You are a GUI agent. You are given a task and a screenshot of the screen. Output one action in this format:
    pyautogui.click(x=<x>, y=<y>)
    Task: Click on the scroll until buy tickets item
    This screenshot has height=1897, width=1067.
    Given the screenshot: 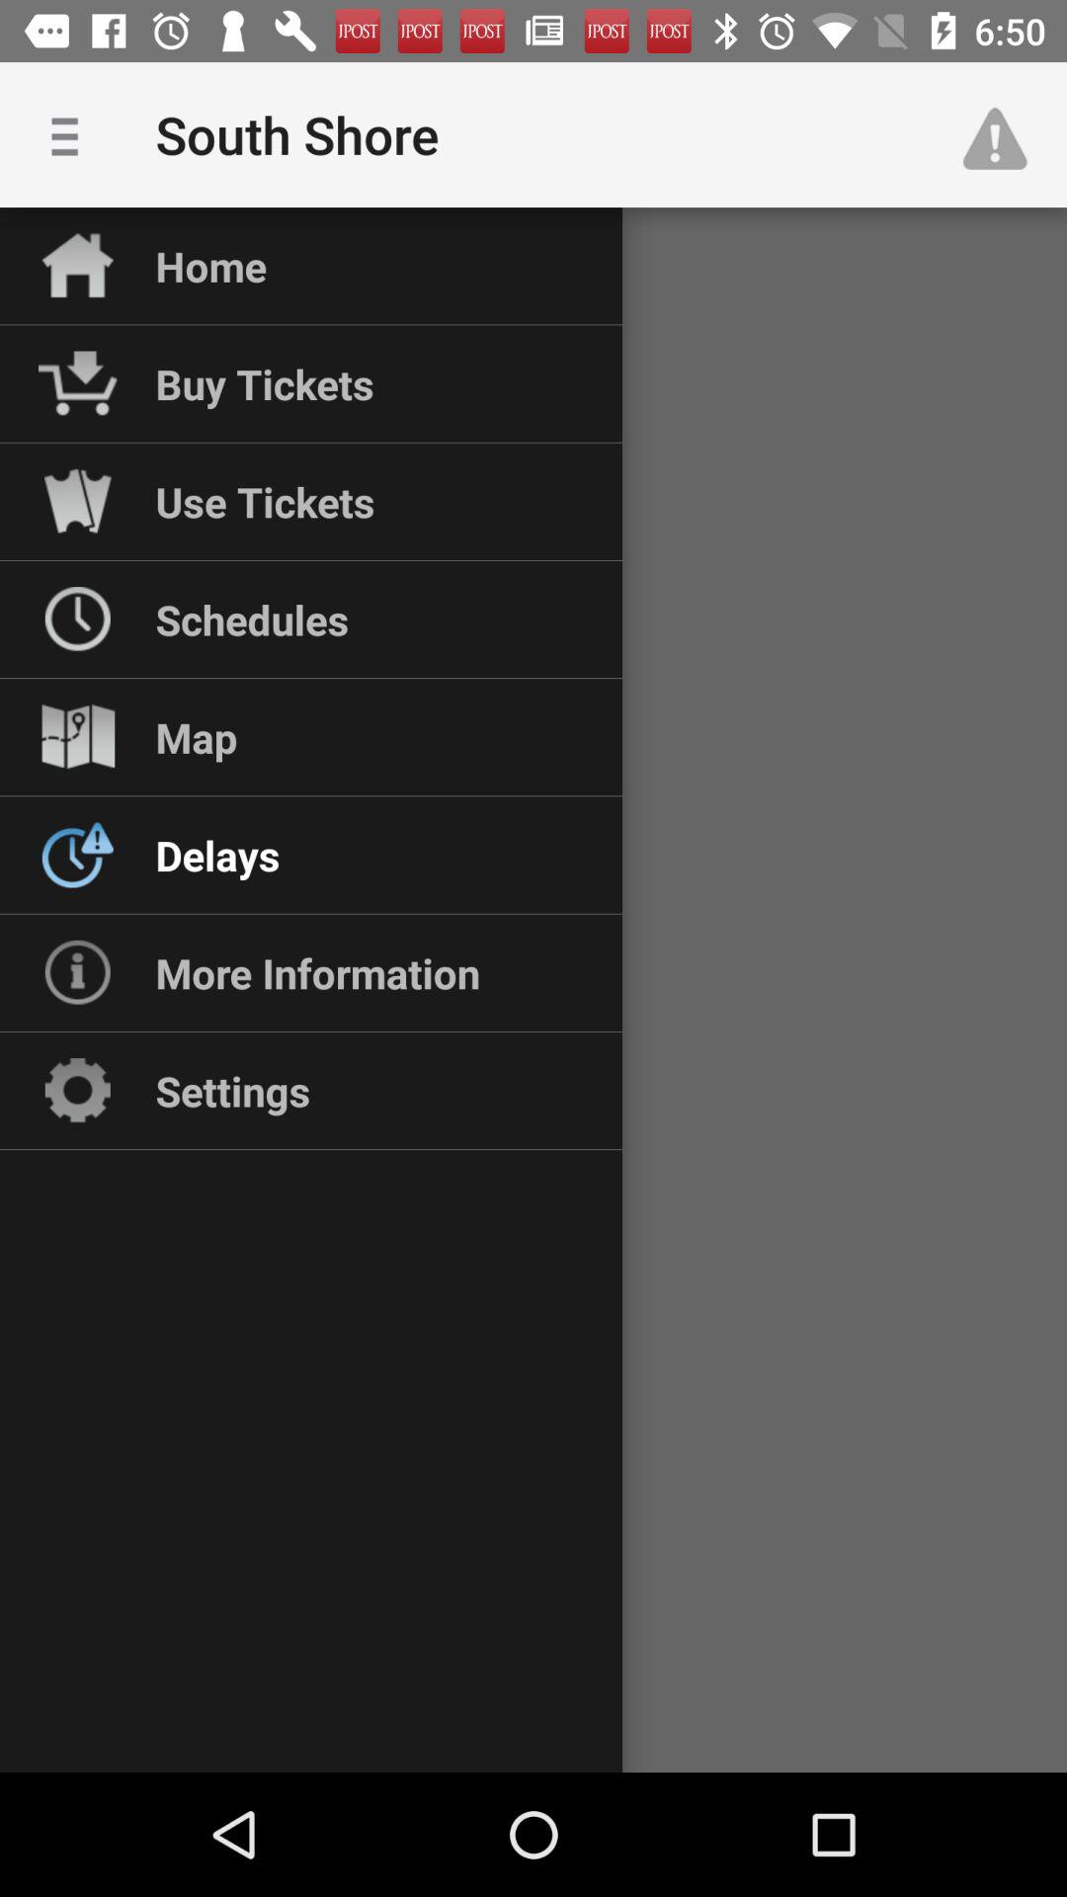 What is the action you would take?
    pyautogui.click(x=265, y=383)
    